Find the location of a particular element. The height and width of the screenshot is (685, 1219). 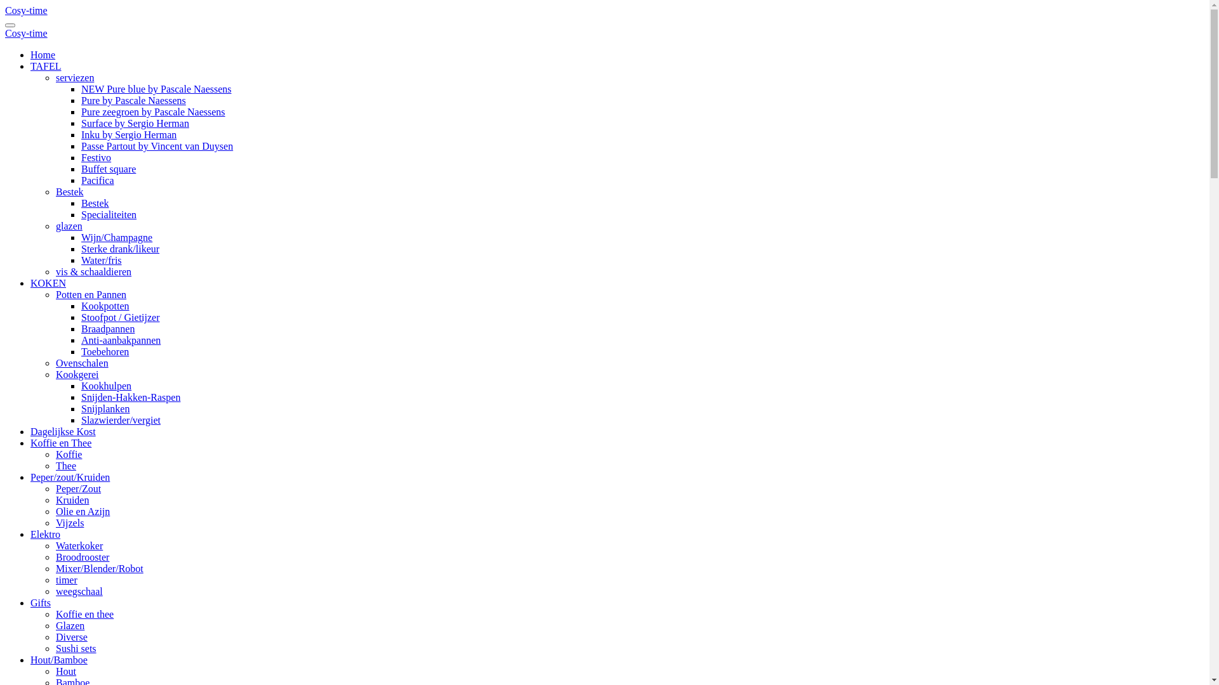

Toebehoren is located at coordinates (105, 351).